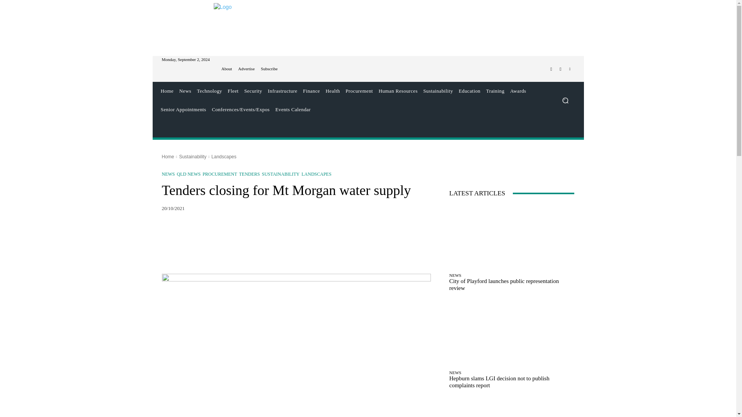 This screenshot has height=417, width=742. What do you see at coordinates (246, 69) in the screenshot?
I see `Advertise` at bounding box center [246, 69].